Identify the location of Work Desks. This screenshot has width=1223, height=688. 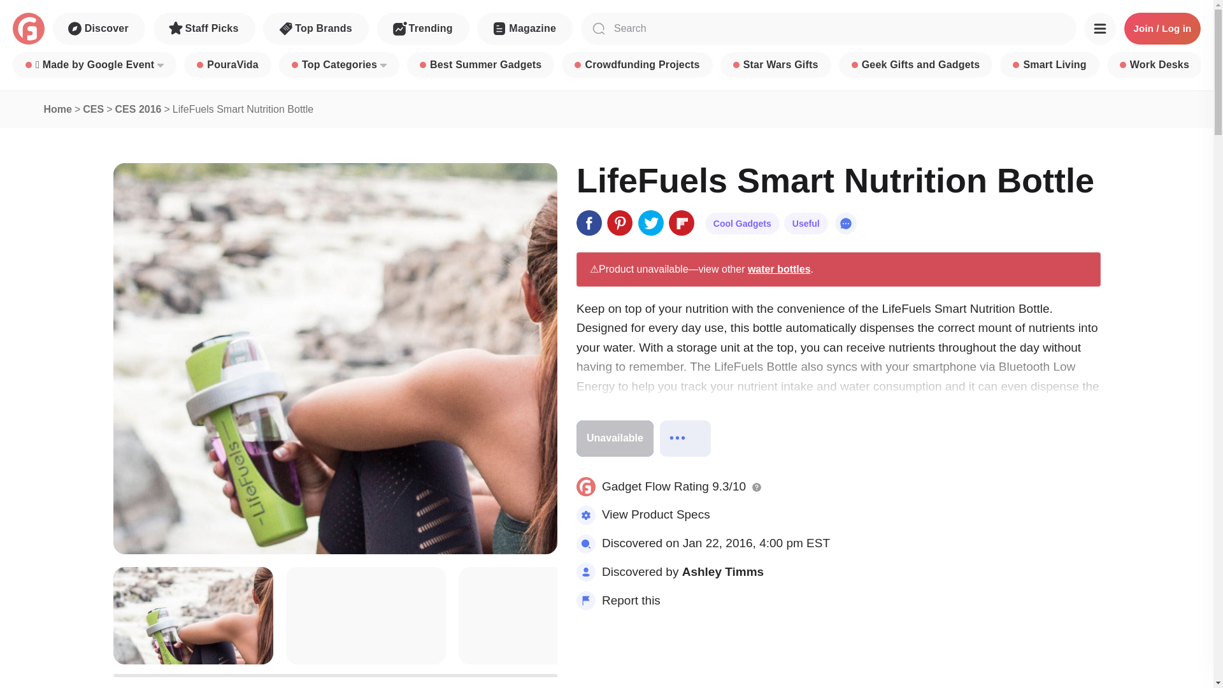
(1154, 65).